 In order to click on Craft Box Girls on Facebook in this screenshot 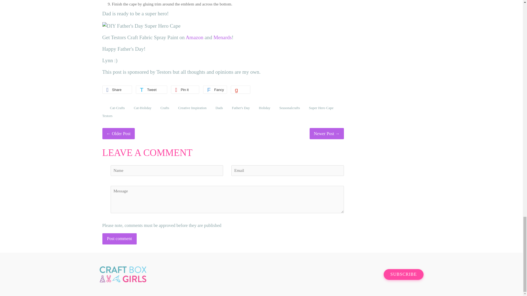, I will do `click(347, 275)`.